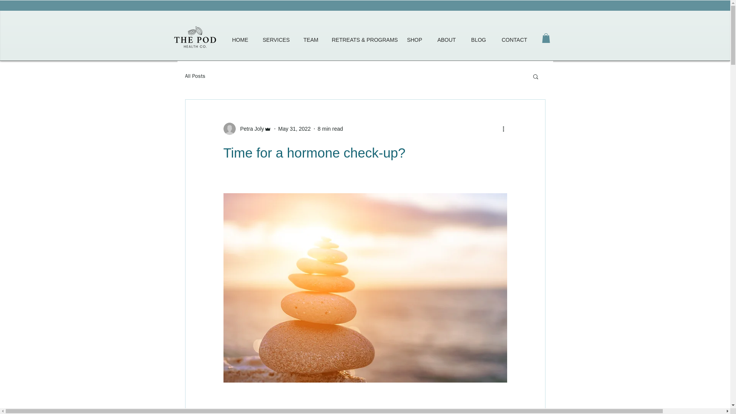 This screenshot has height=414, width=736. I want to click on CONTACT, so click(514, 40).